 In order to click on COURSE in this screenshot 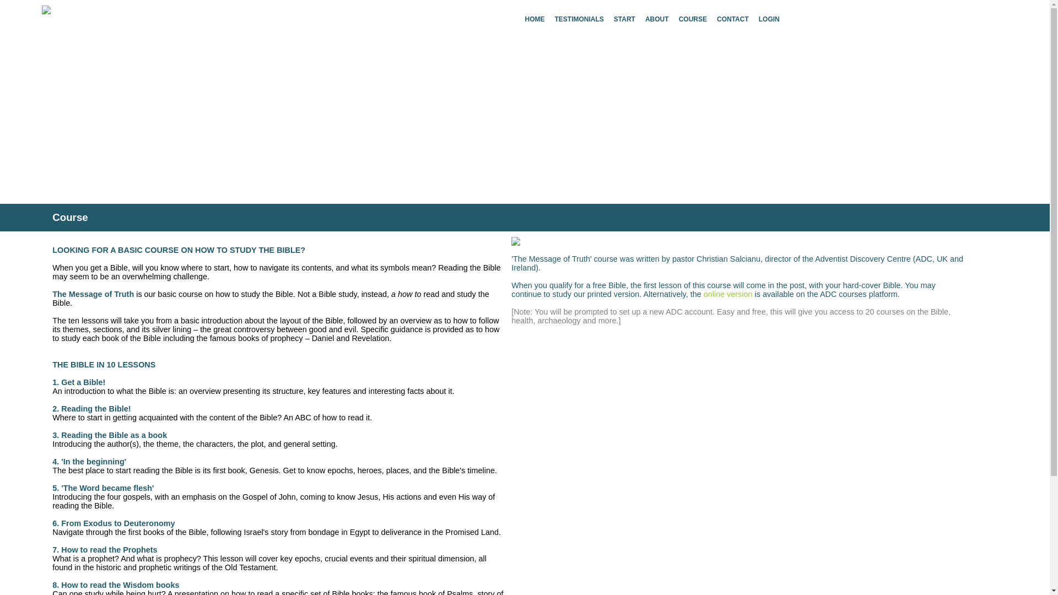, I will do `click(693, 19)`.